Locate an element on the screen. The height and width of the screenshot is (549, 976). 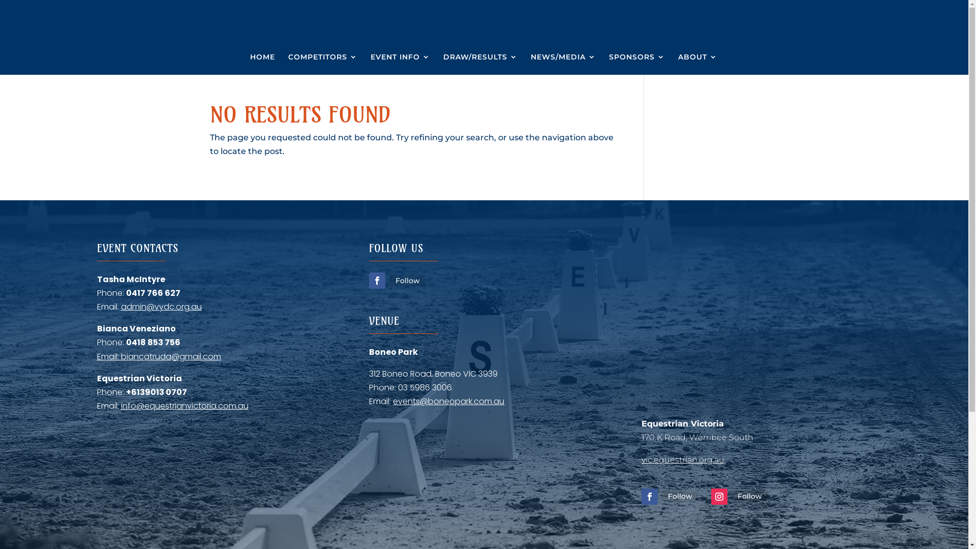
0418 853 756 is located at coordinates (154, 343).